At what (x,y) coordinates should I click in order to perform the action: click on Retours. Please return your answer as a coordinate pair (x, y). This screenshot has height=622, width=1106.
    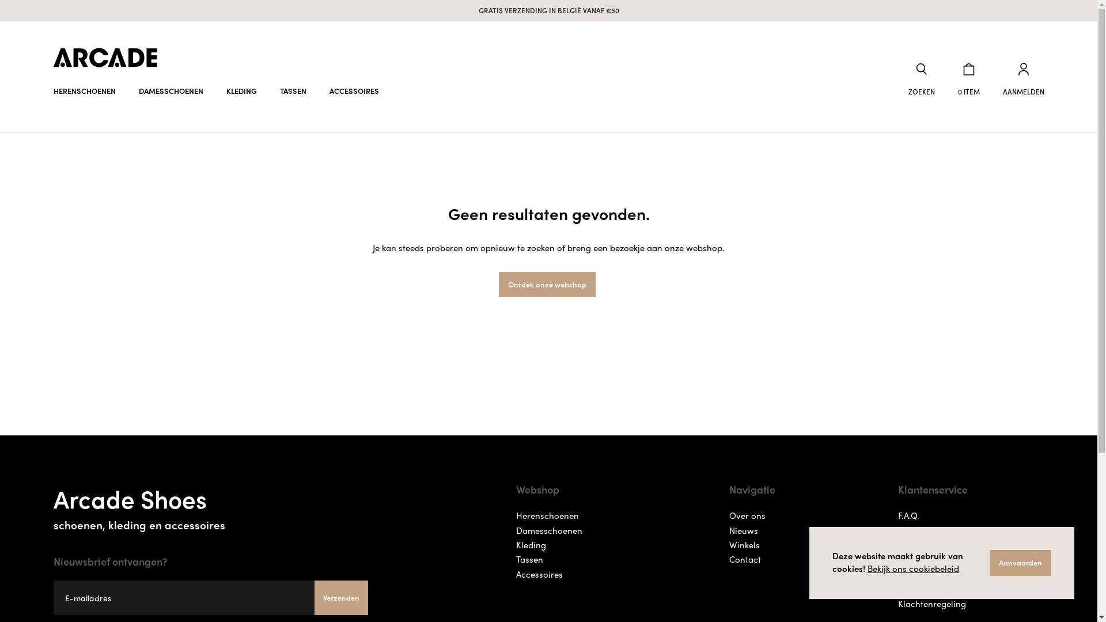
    Looking at the image, I should click on (914, 589).